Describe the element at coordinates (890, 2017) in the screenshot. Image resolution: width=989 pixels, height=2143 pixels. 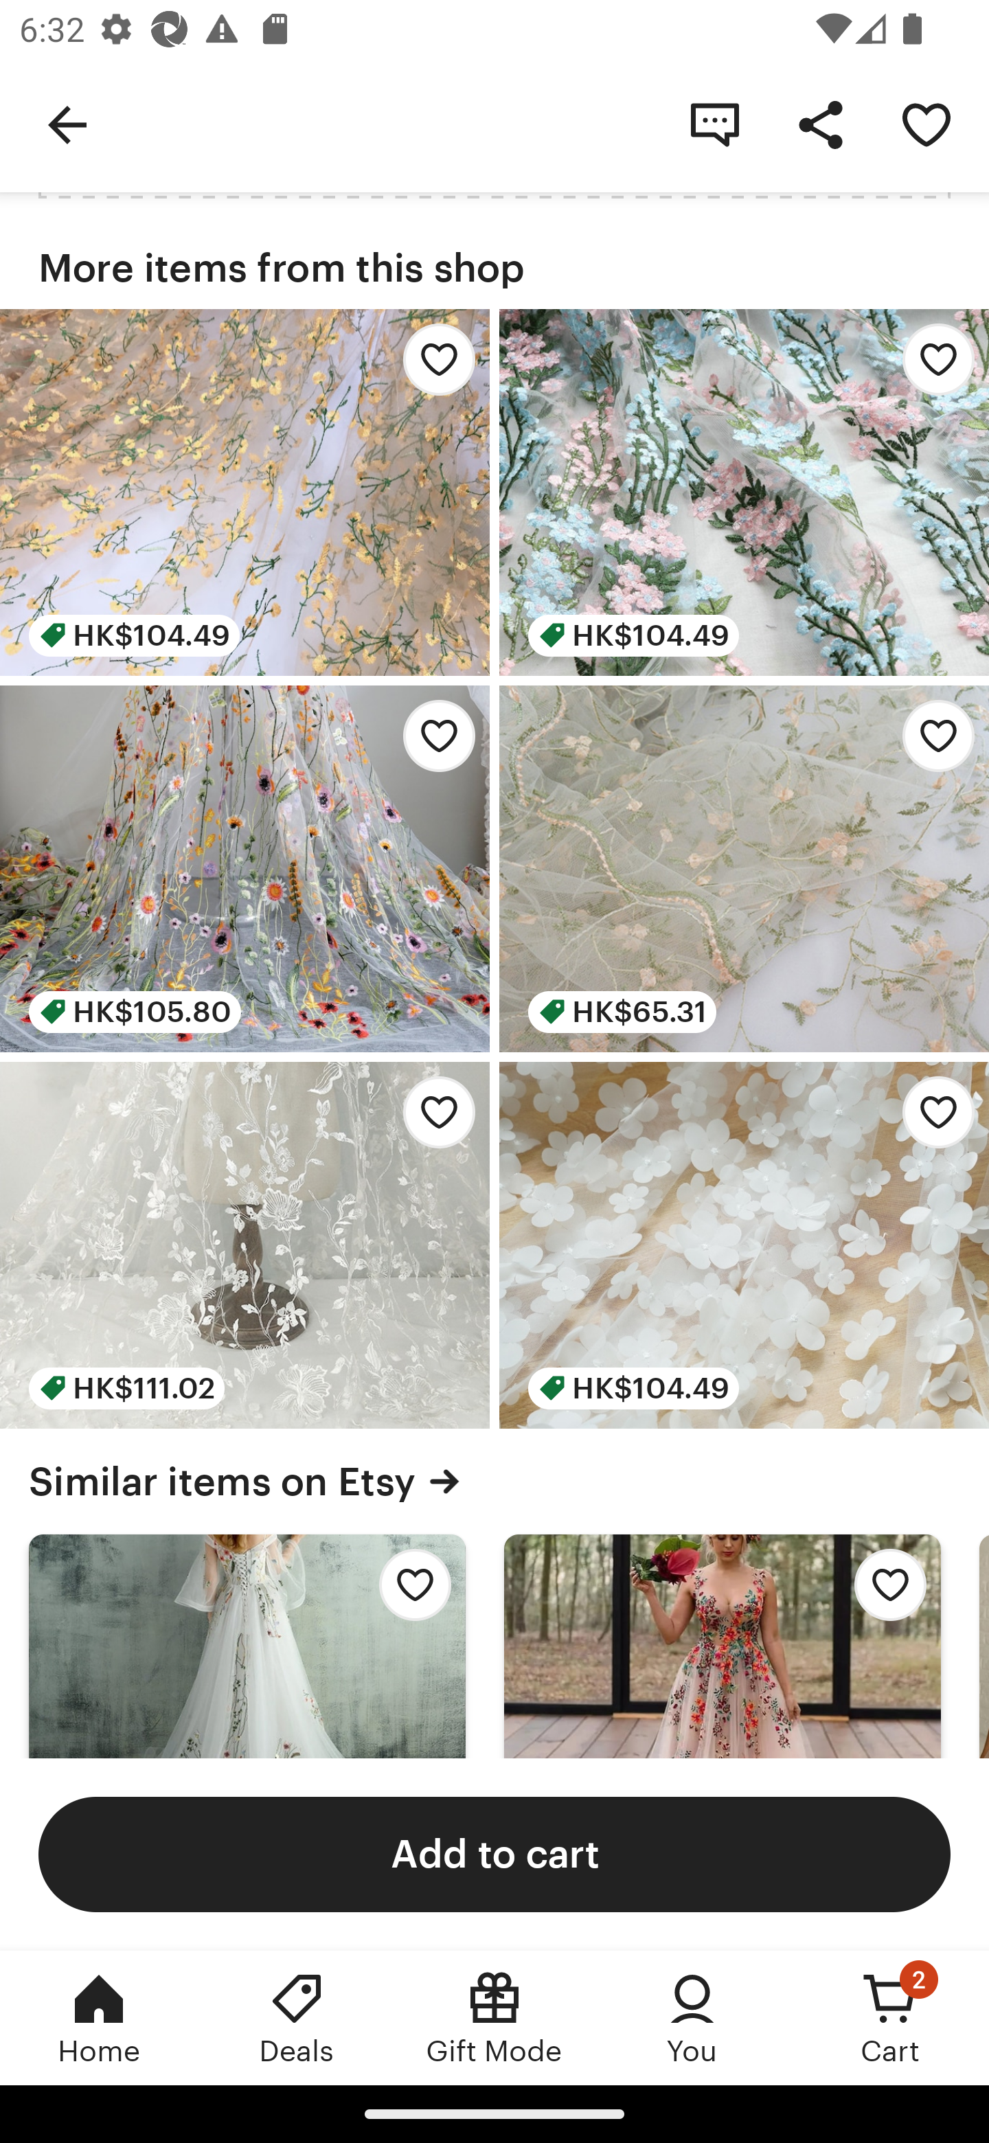
I see `Cart, 2 new notifications Cart` at that location.